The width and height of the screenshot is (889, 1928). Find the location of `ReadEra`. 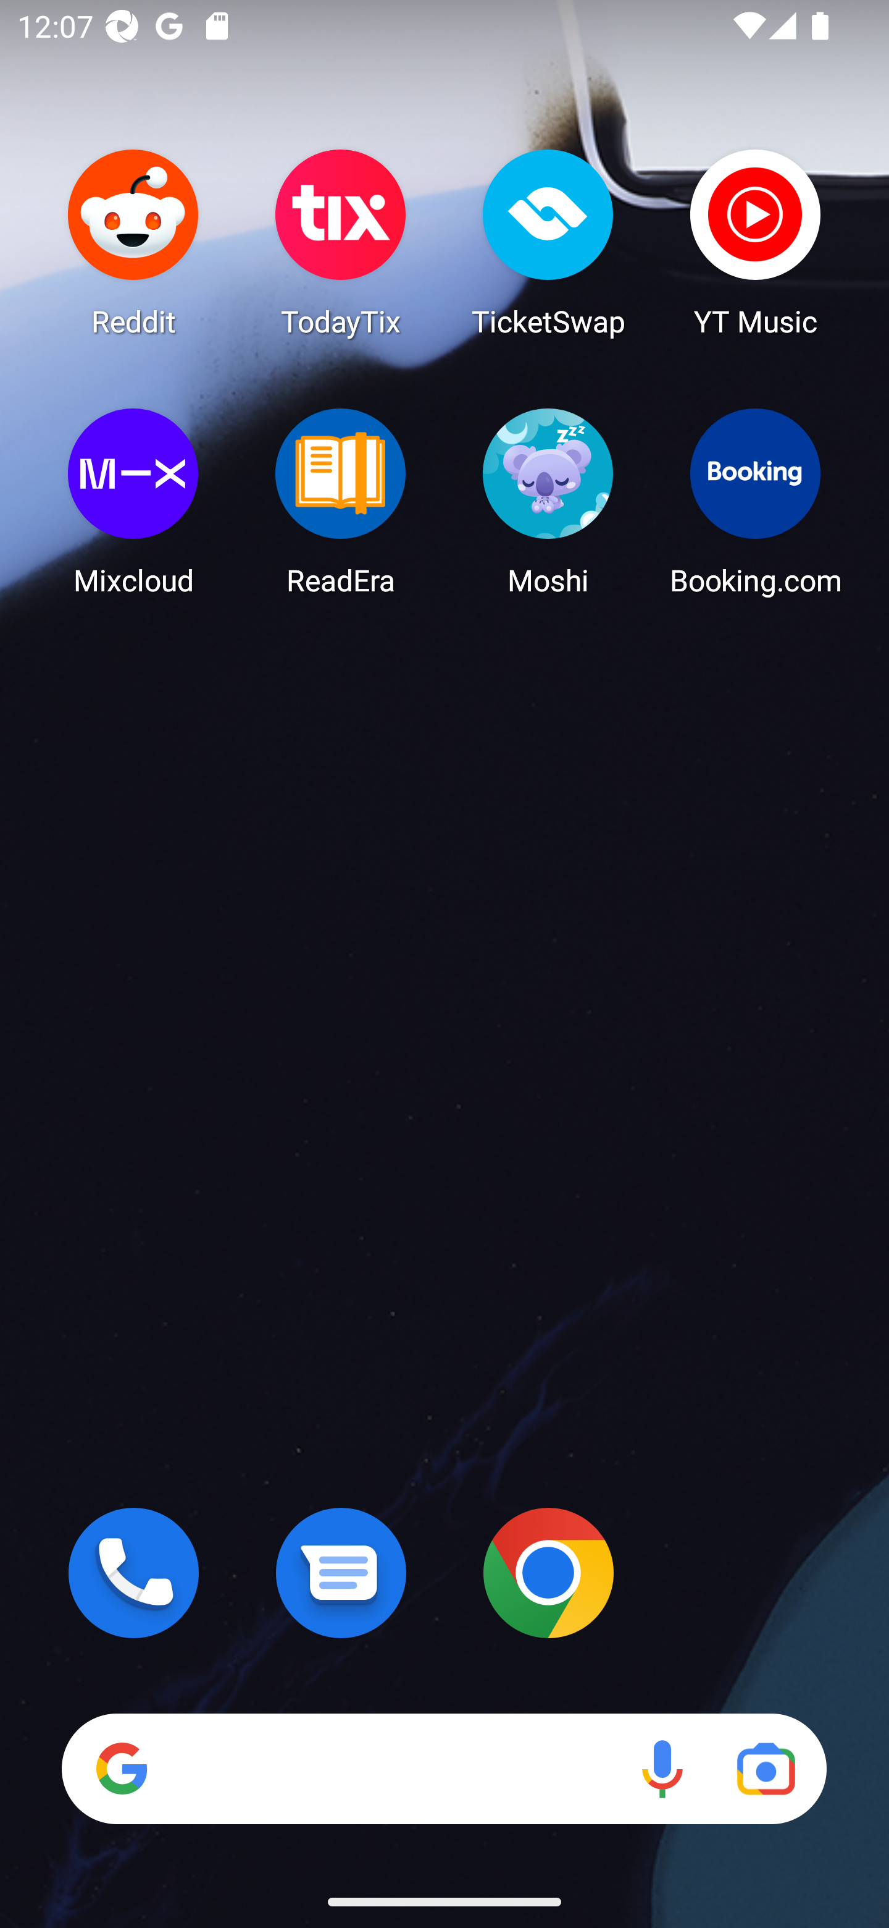

ReadEra is located at coordinates (341, 501).